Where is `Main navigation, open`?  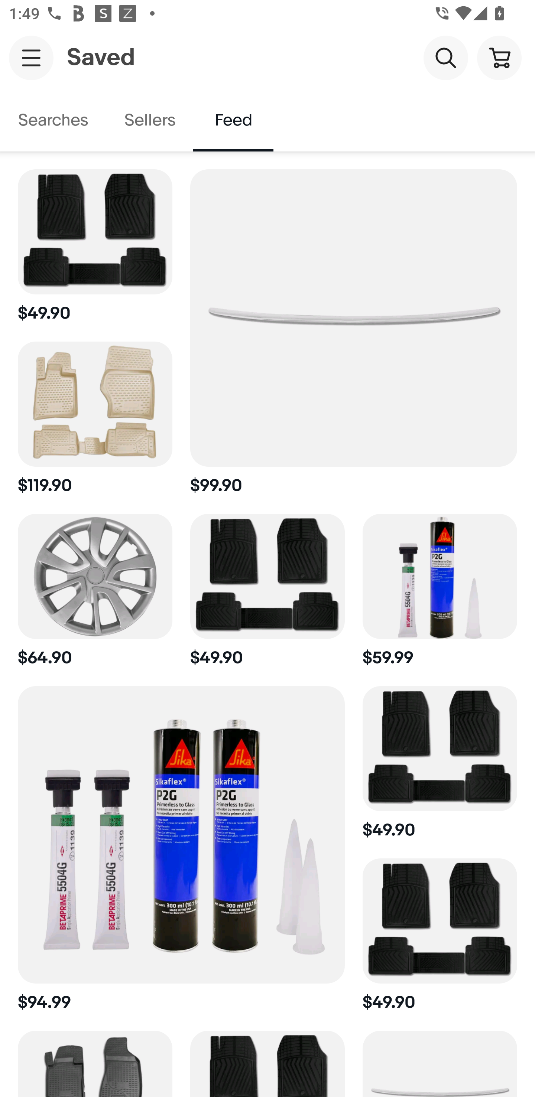
Main navigation, open is located at coordinates (31, 58).